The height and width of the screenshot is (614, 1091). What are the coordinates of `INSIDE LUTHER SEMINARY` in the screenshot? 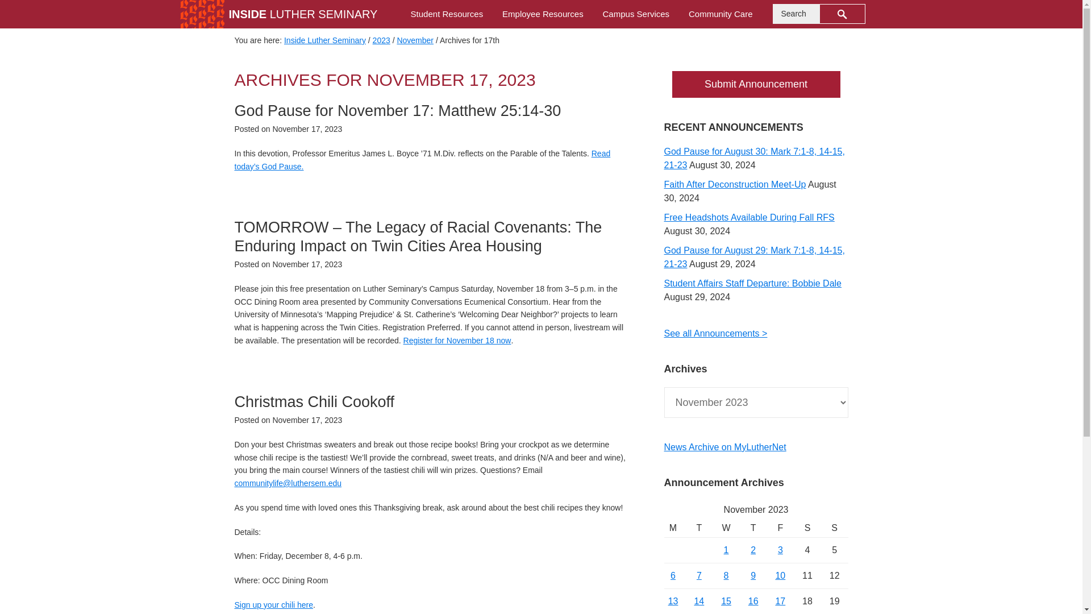 It's located at (302, 14).